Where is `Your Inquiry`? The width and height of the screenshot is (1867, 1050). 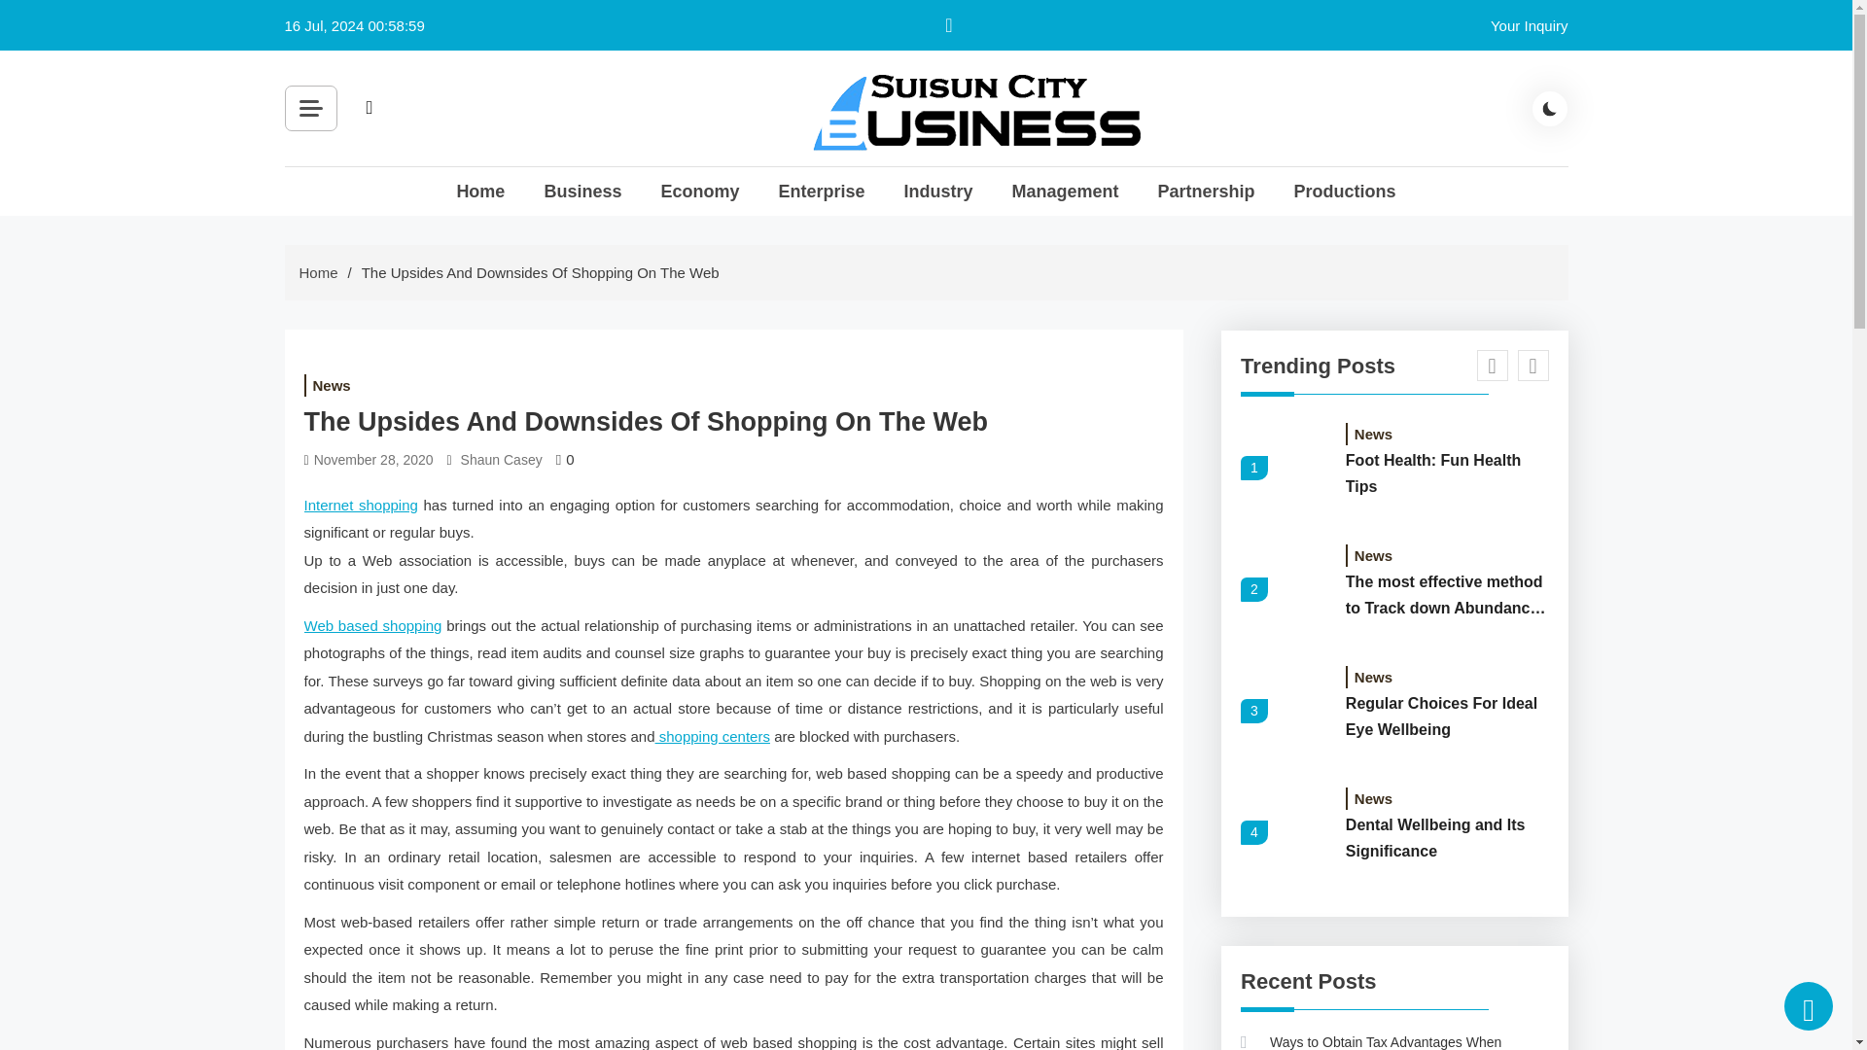 Your Inquiry is located at coordinates (1529, 25).